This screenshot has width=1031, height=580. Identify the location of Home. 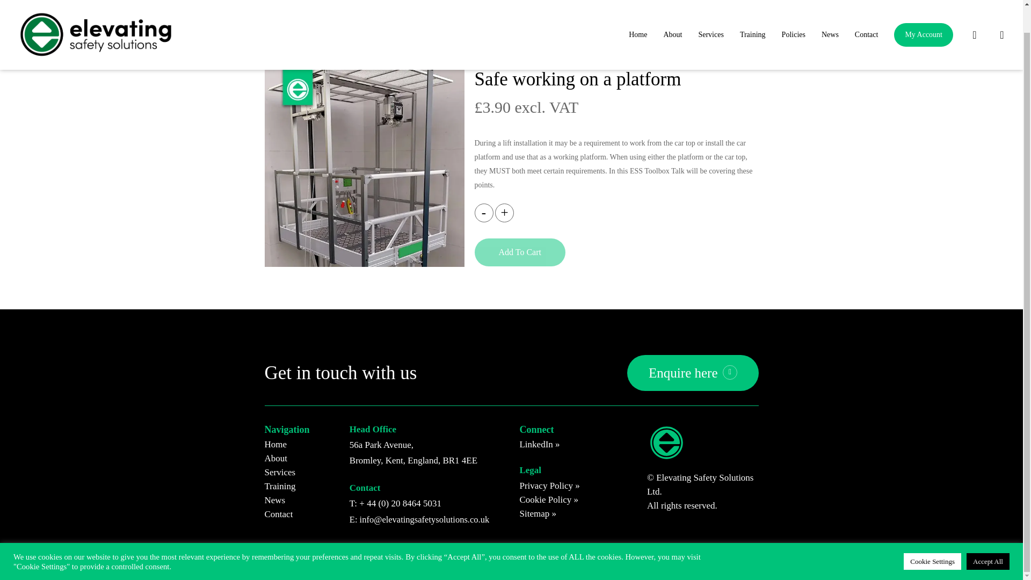
(637, 8).